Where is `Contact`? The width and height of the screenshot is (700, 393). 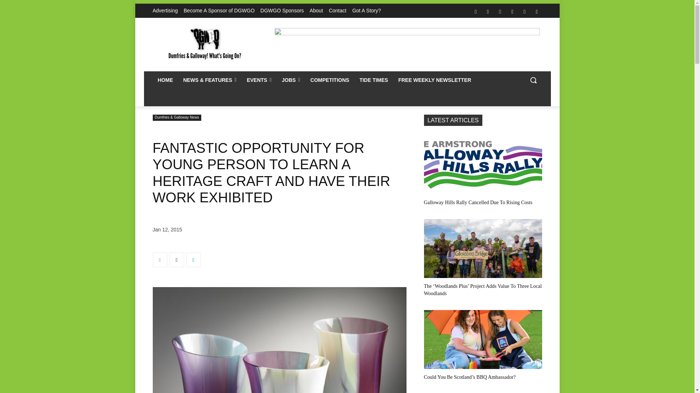 Contact is located at coordinates (338, 11).